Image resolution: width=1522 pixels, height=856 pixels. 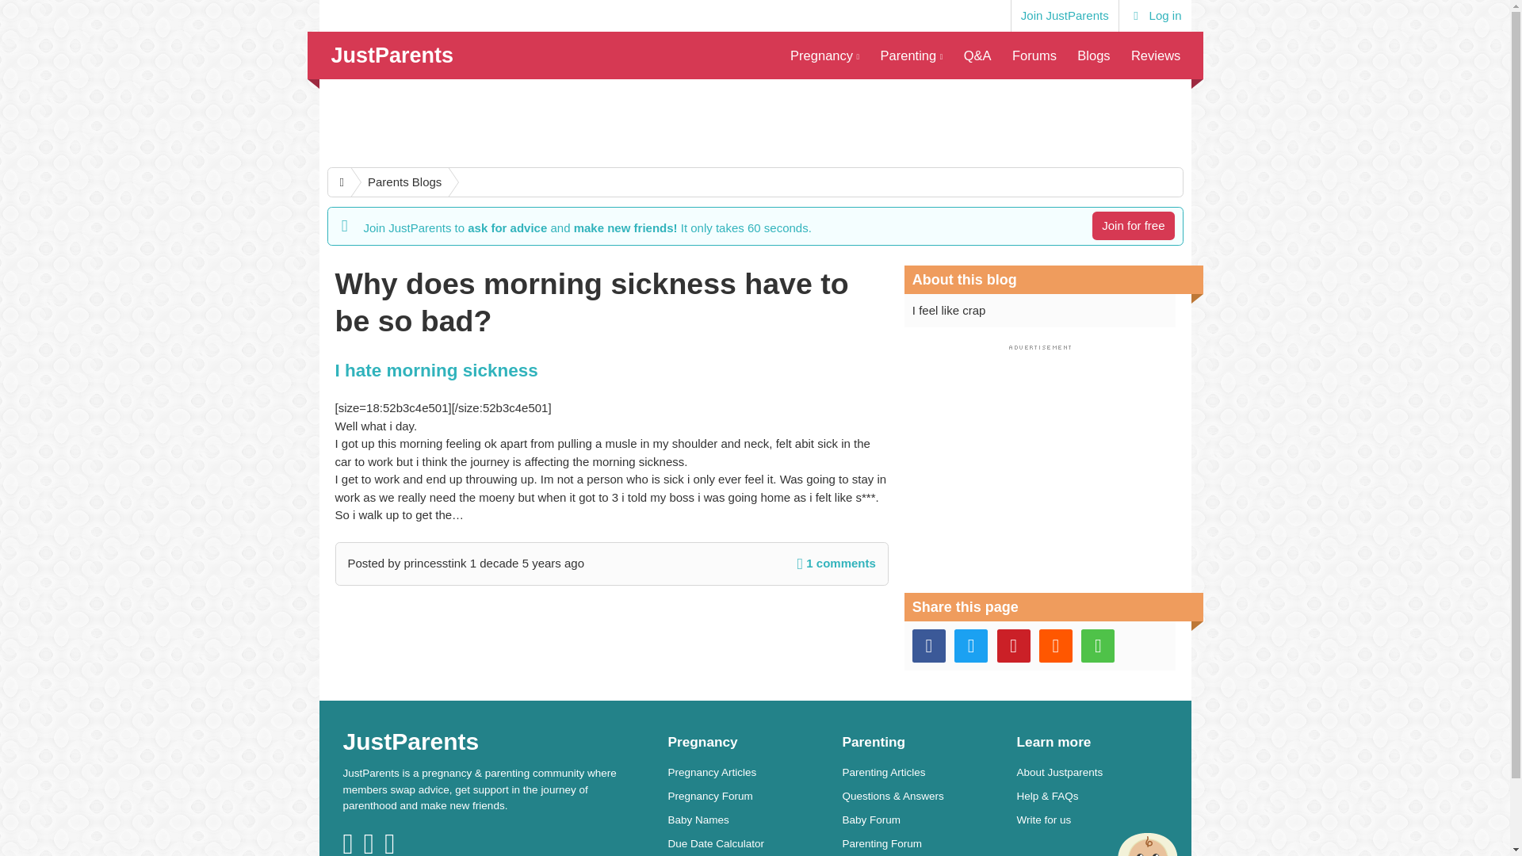 I want to click on Log in, so click(x=1155, y=16).